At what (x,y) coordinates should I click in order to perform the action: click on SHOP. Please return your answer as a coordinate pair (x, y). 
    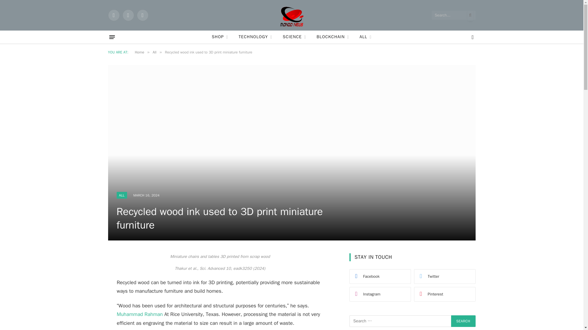
    Looking at the image, I should click on (220, 37).